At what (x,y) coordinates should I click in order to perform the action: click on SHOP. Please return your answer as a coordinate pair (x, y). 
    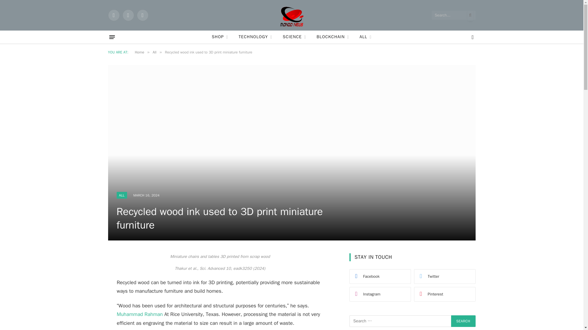
    Looking at the image, I should click on (220, 37).